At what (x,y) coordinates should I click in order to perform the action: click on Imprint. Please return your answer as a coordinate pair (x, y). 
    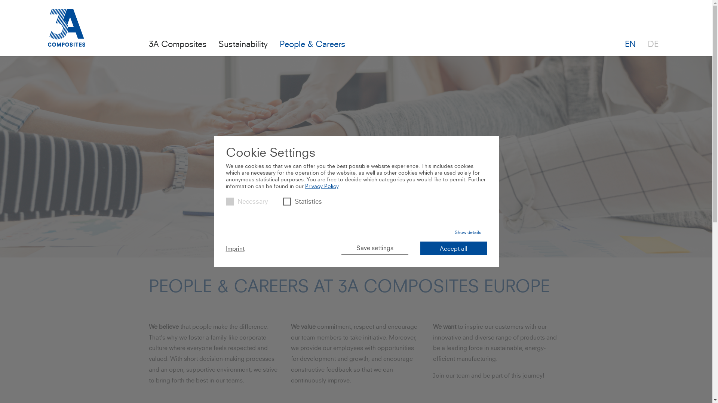
    Looking at the image, I should click on (235, 248).